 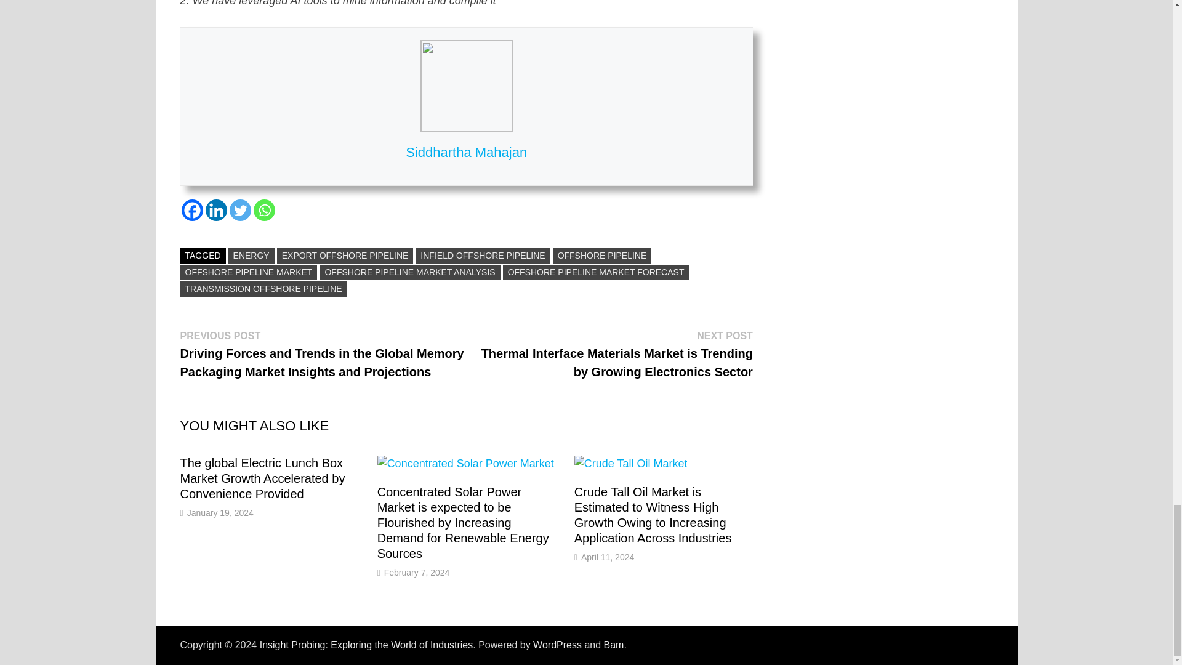 What do you see at coordinates (240, 210) in the screenshot?
I see `Twitter` at bounding box center [240, 210].